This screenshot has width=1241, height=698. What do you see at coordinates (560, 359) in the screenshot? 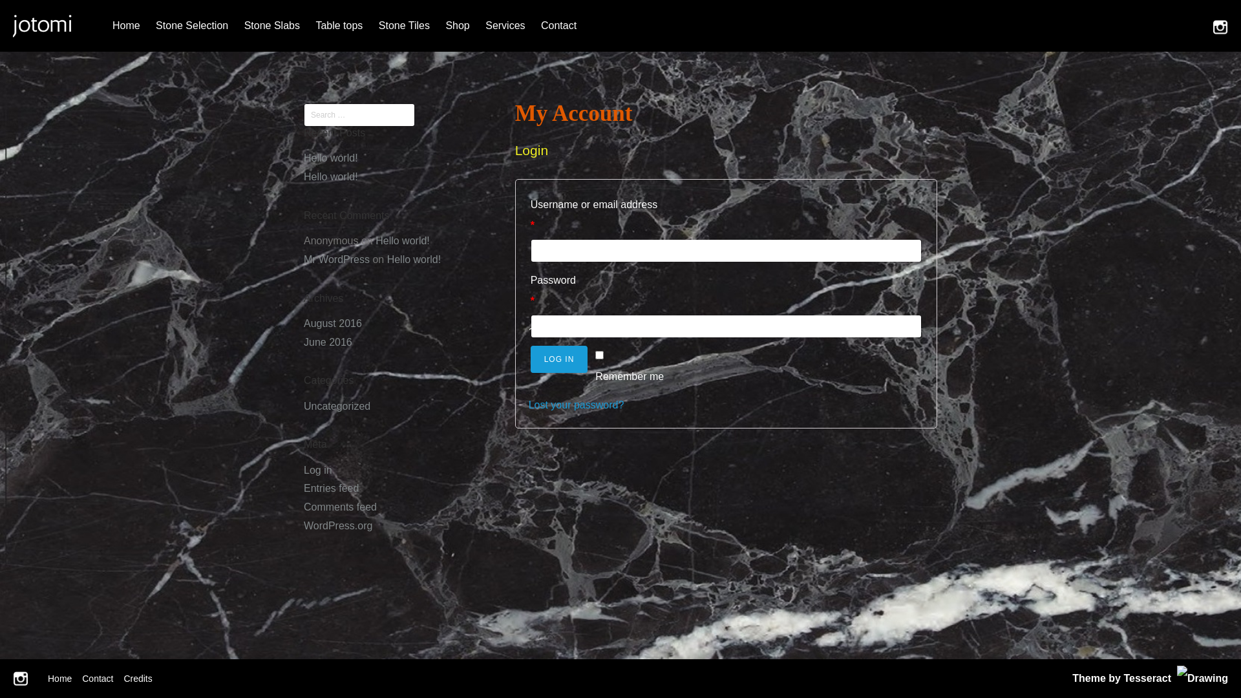
I see `LOG IN` at bounding box center [560, 359].